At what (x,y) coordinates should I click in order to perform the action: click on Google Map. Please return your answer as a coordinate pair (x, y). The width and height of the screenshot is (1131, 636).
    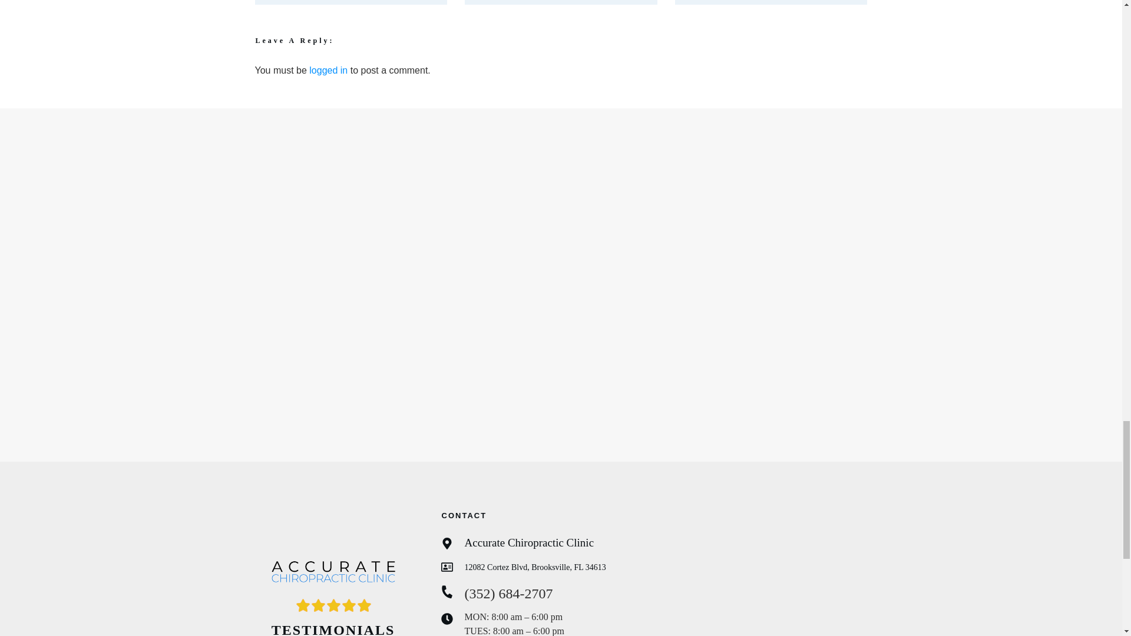
    Looking at the image, I should click on (773, 578).